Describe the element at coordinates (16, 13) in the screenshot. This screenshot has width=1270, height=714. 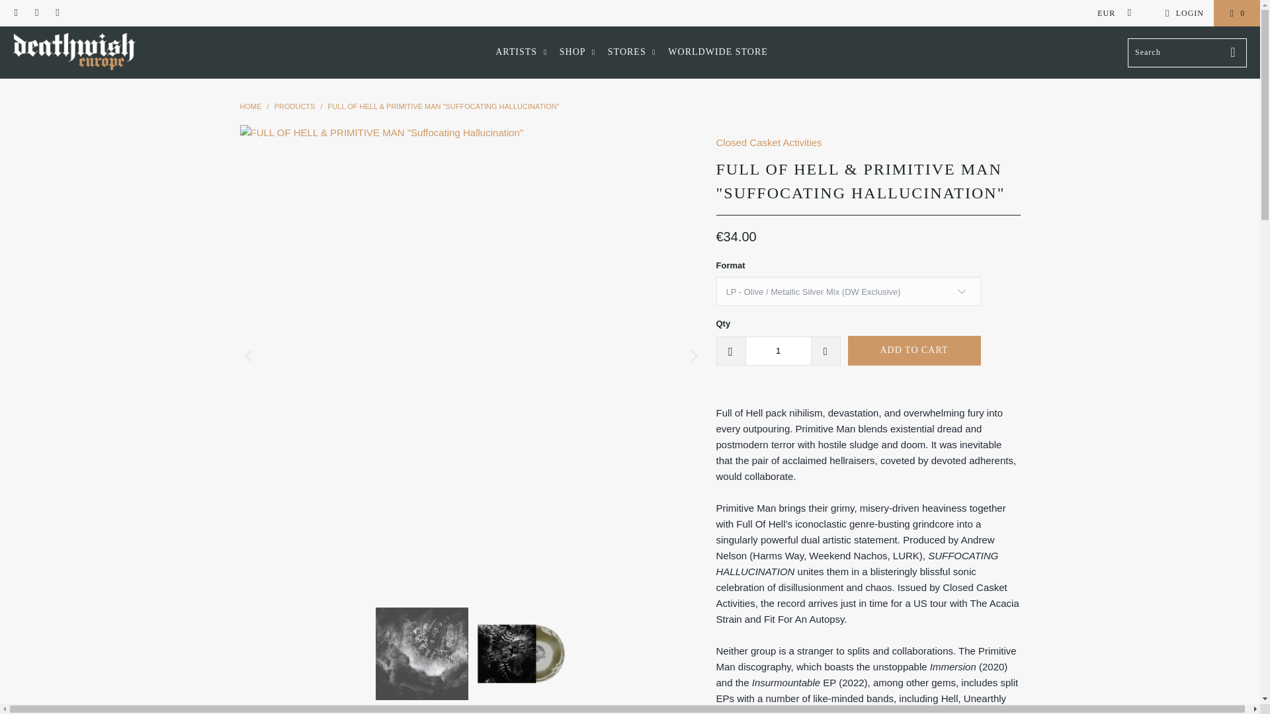
I see `Deathwish Inc Europe on Twitter` at that location.